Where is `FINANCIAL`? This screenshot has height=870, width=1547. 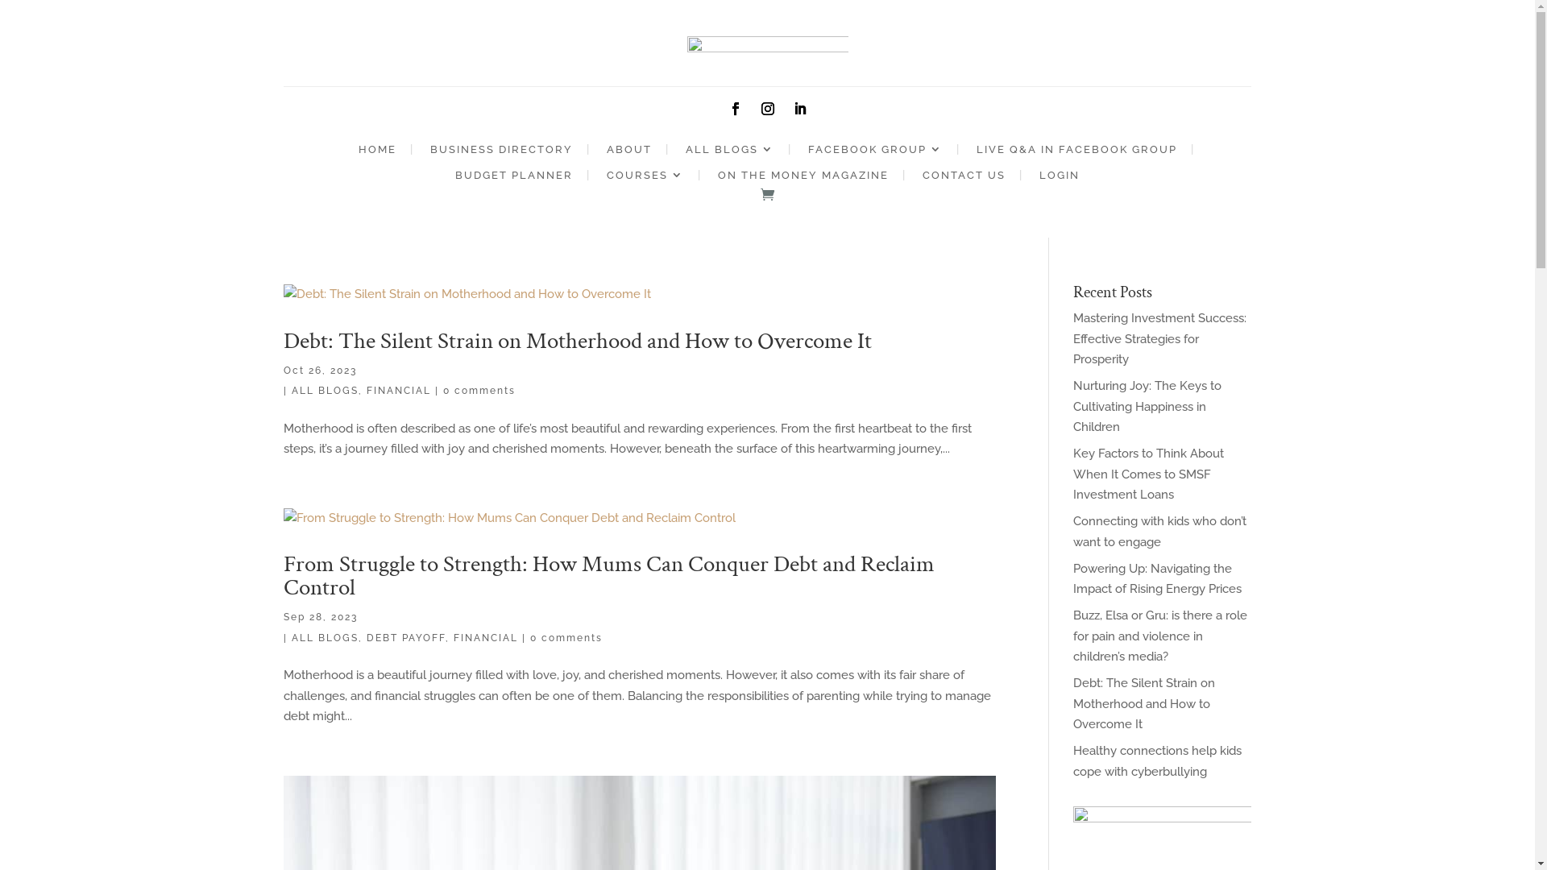 FINANCIAL is located at coordinates (486, 638).